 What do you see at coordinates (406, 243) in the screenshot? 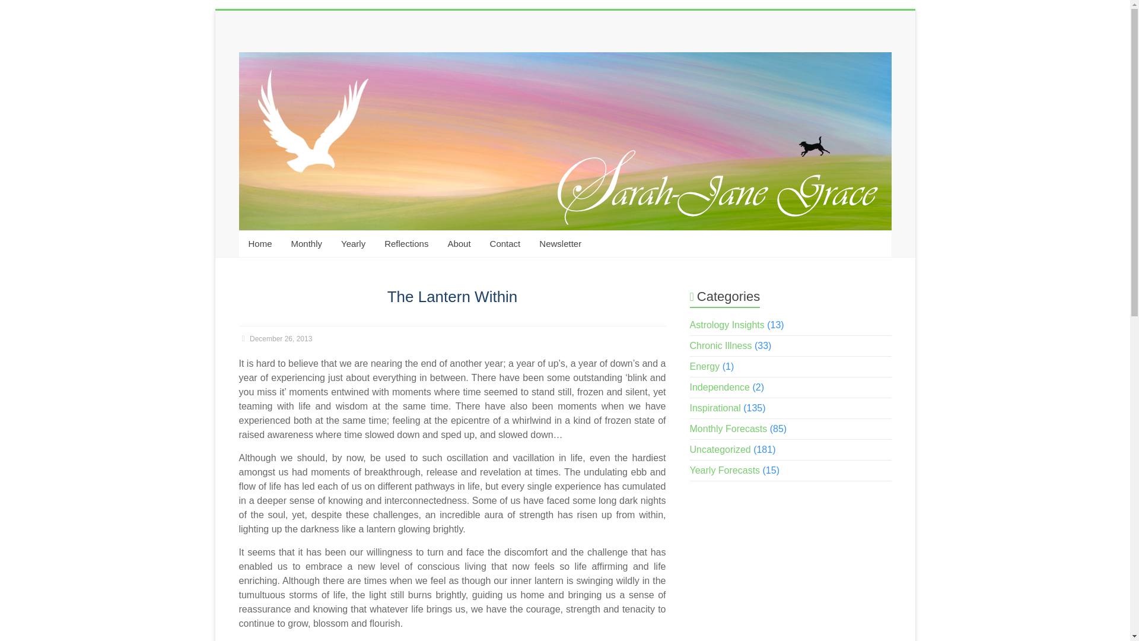
I see `Reflections` at bounding box center [406, 243].